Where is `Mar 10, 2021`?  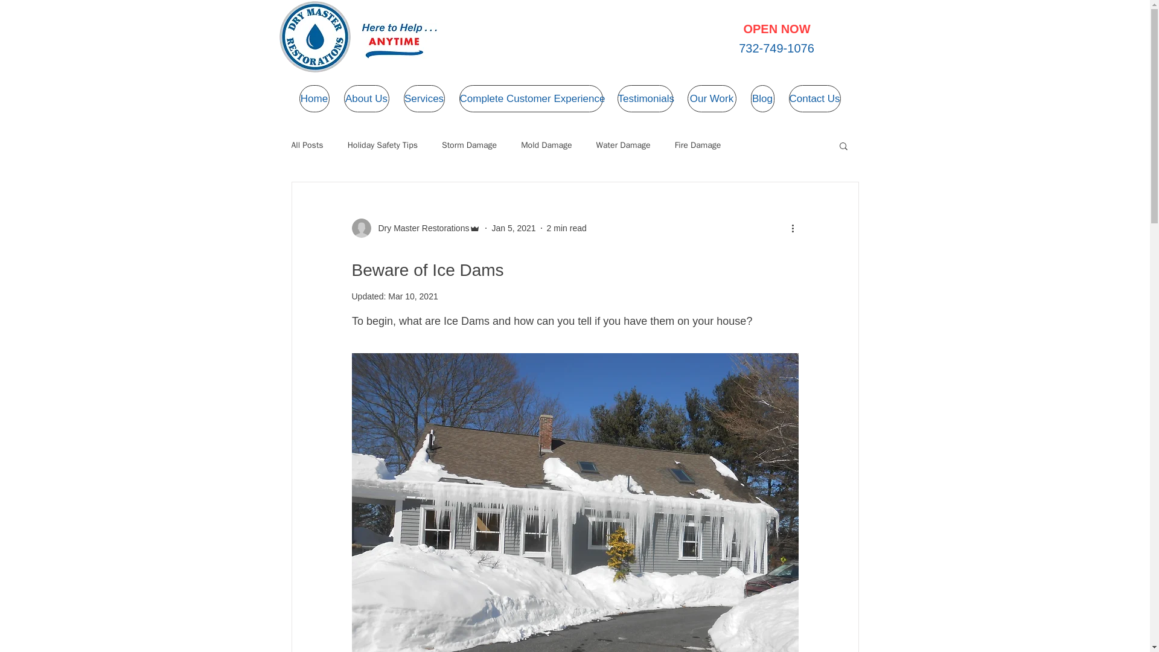 Mar 10, 2021 is located at coordinates (413, 296).